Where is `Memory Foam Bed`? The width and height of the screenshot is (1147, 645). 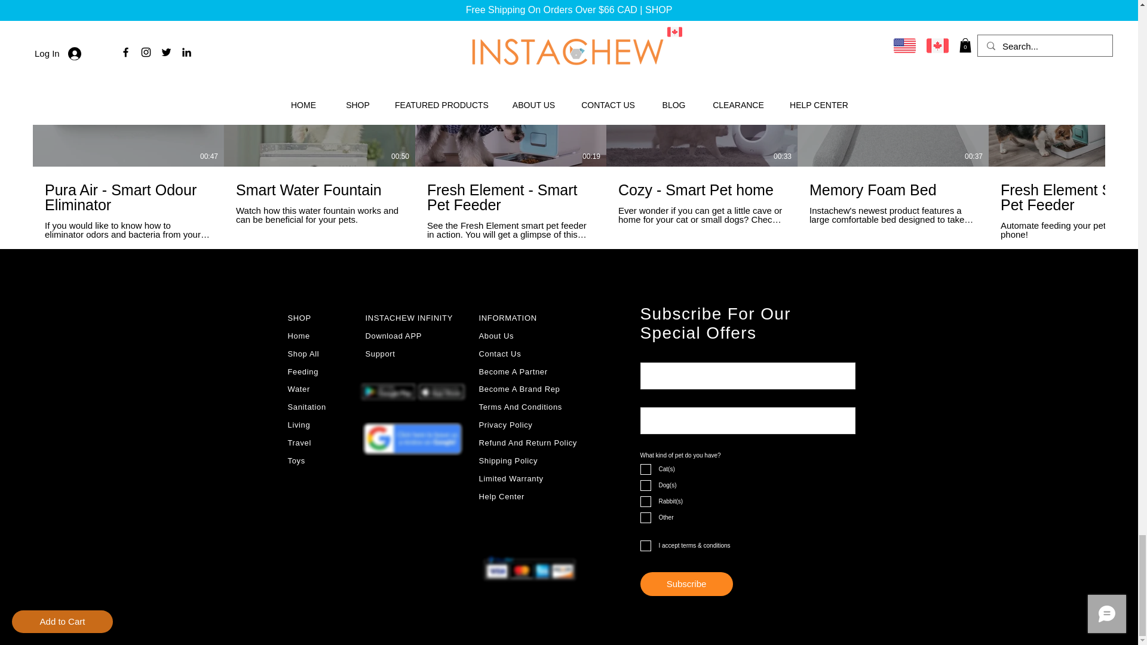 Memory Foam Bed is located at coordinates (893, 190).